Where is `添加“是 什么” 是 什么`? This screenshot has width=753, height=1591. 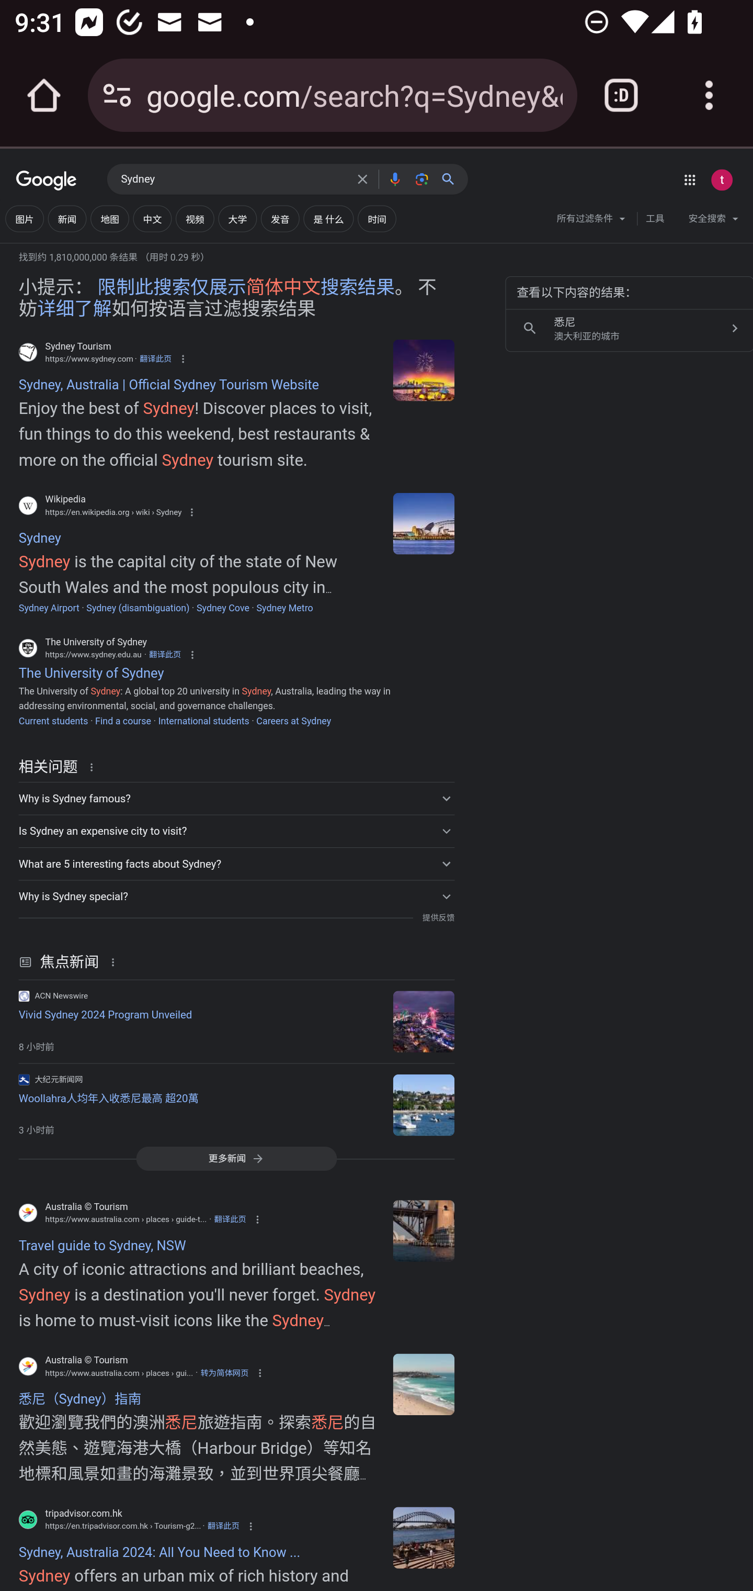 添加“是 什么” 是 什么 is located at coordinates (328, 219).